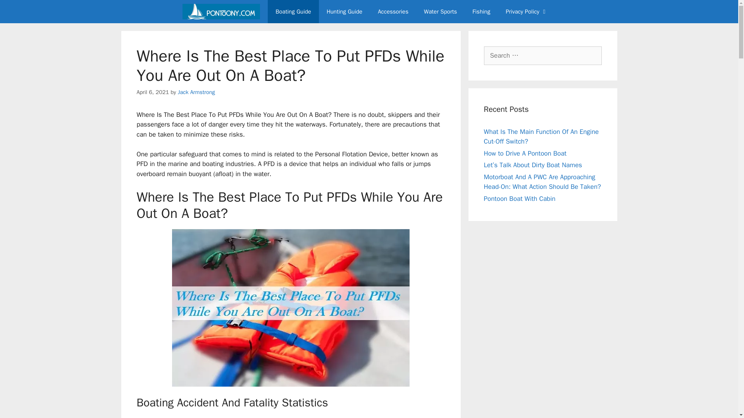 Image resolution: width=744 pixels, height=418 pixels. Describe the element at coordinates (519, 198) in the screenshot. I see `Pontoon Boat With Cabin` at that location.